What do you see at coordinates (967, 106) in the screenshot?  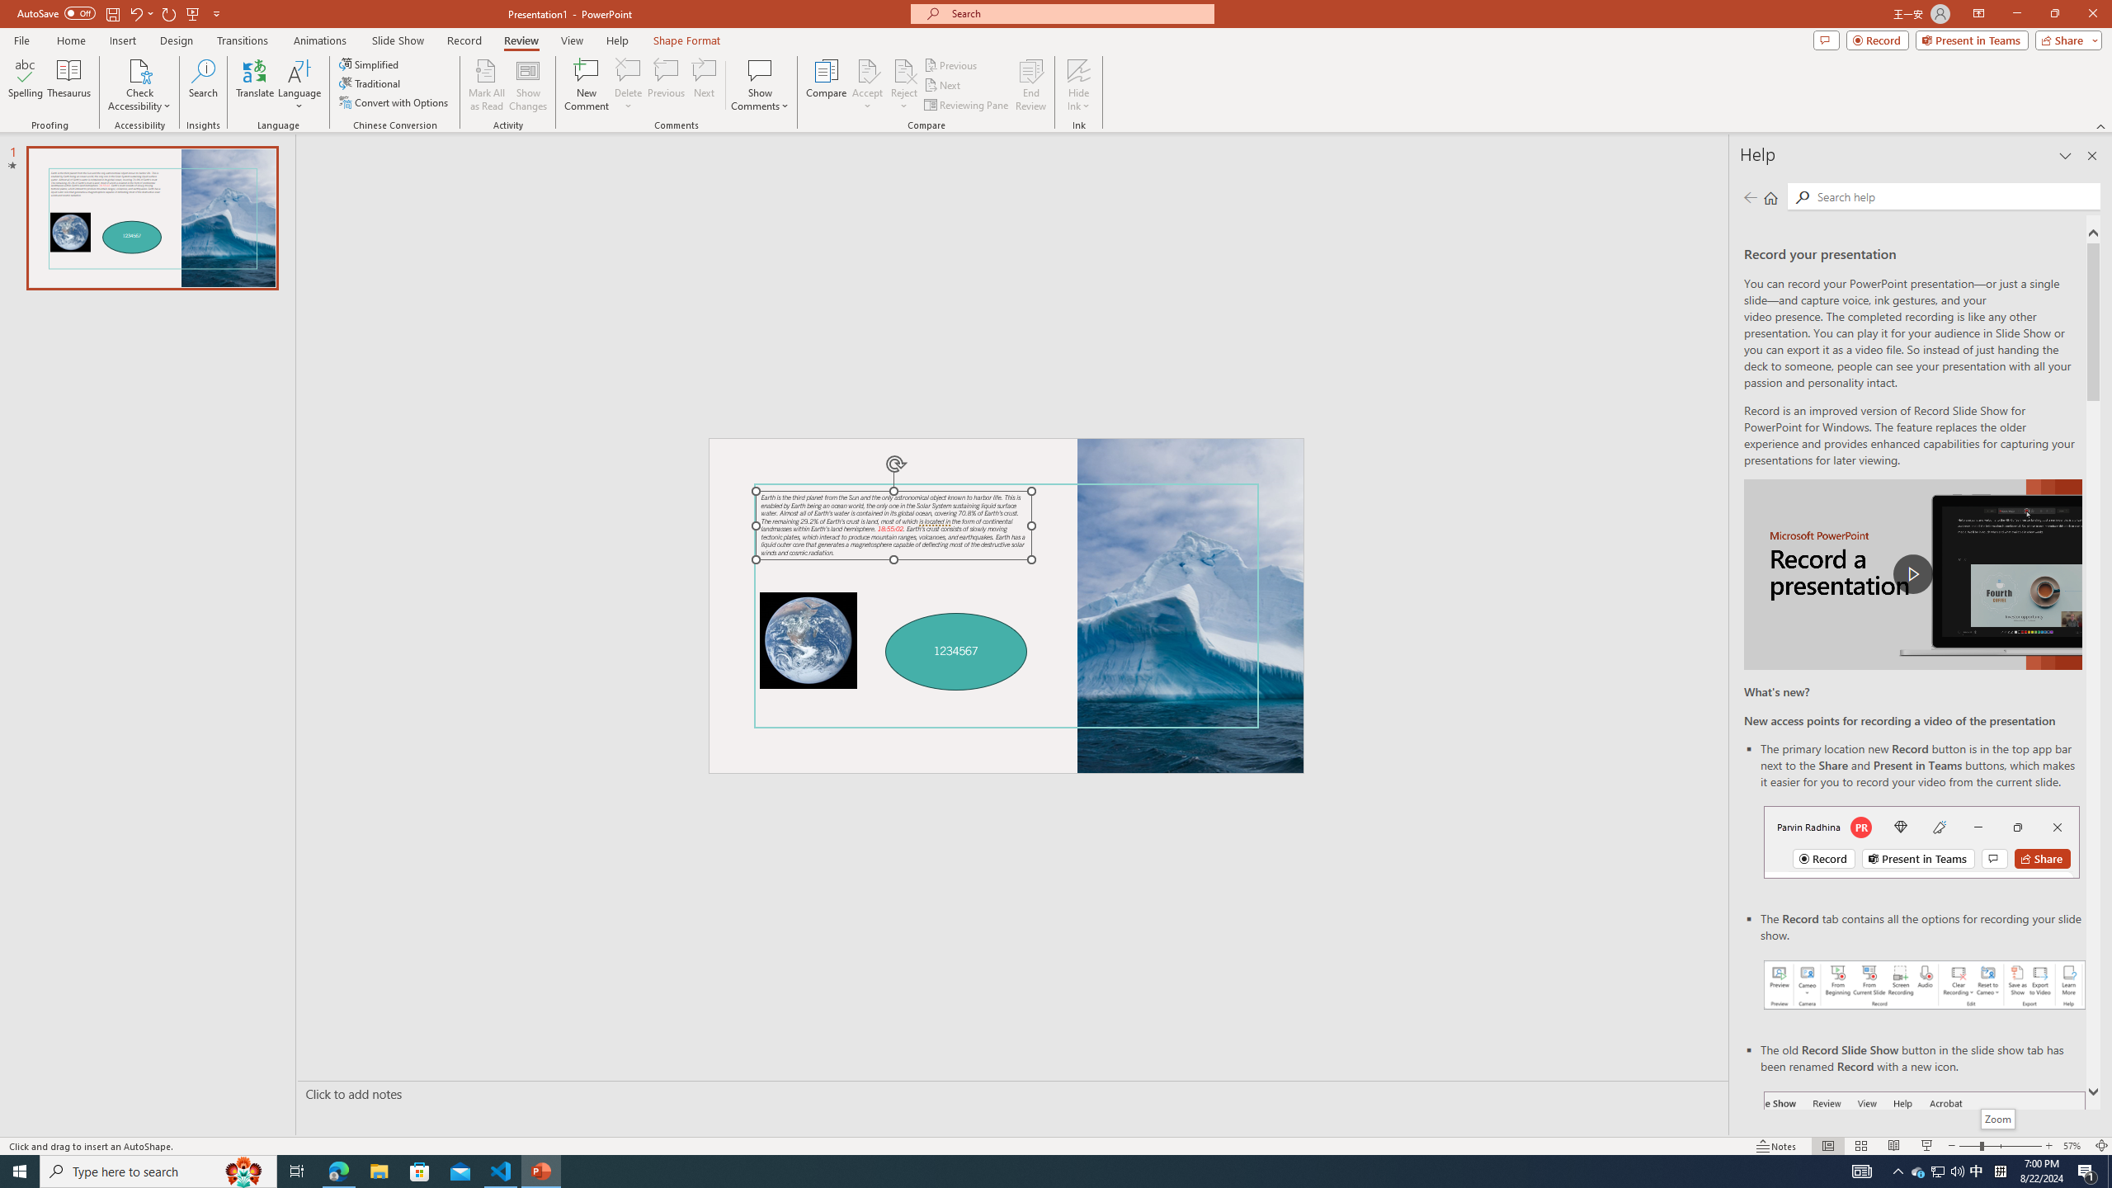 I see `Reviewing Pane` at bounding box center [967, 106].